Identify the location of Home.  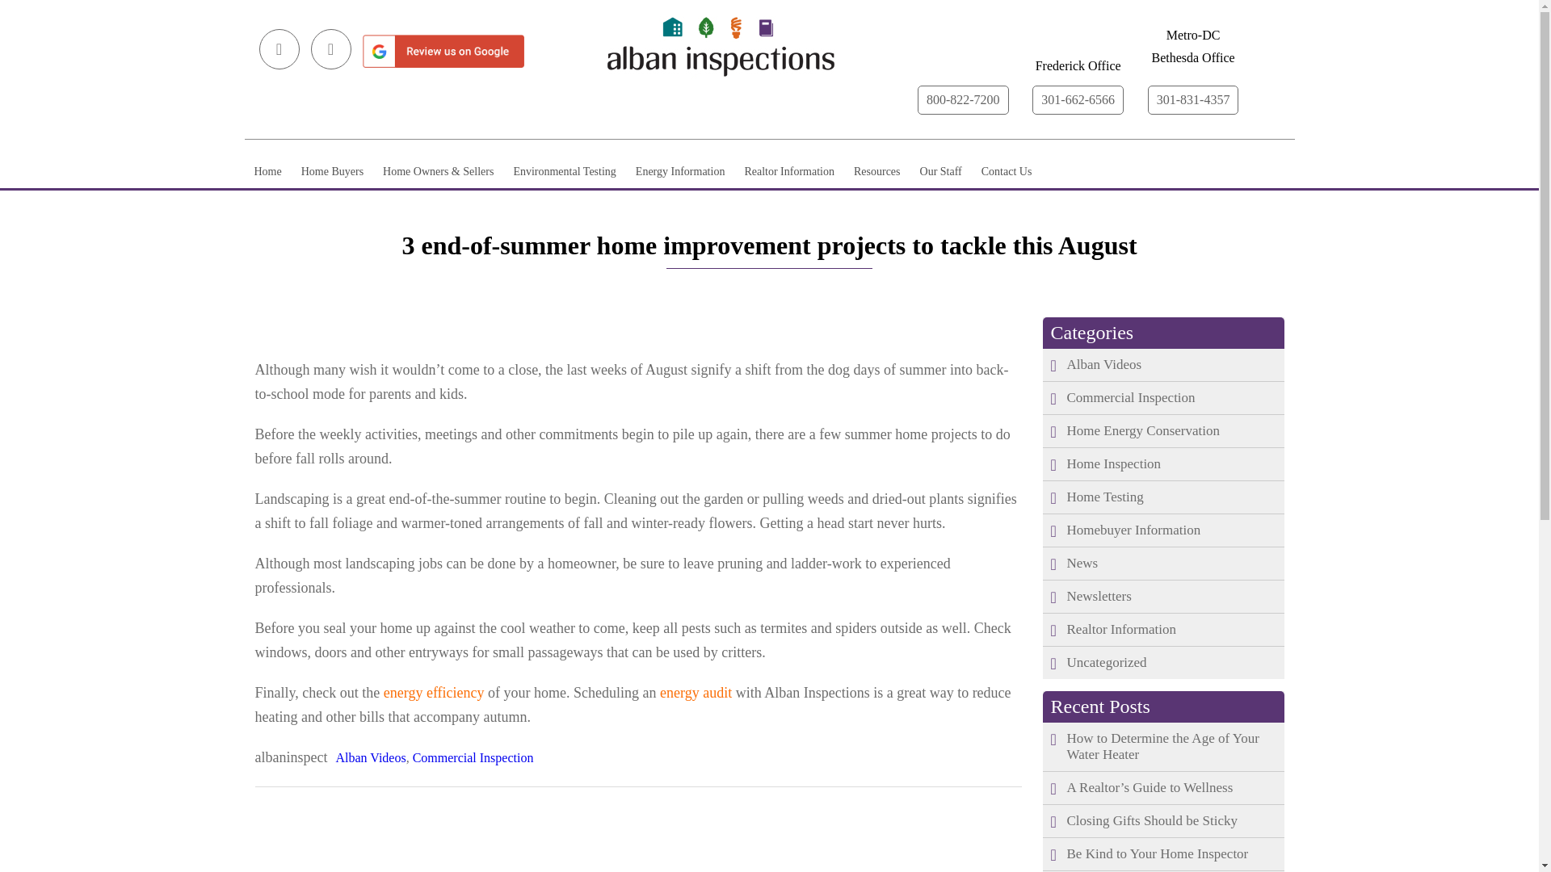
(267, 172).